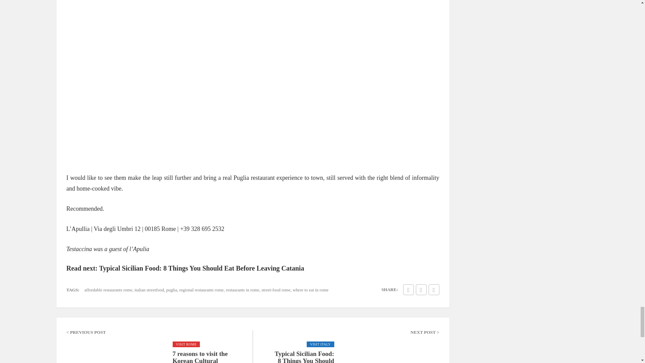  What do you see at coordinates (172, 290) in the screenshot?
I see `puglia` at bounding box center [172, 290].